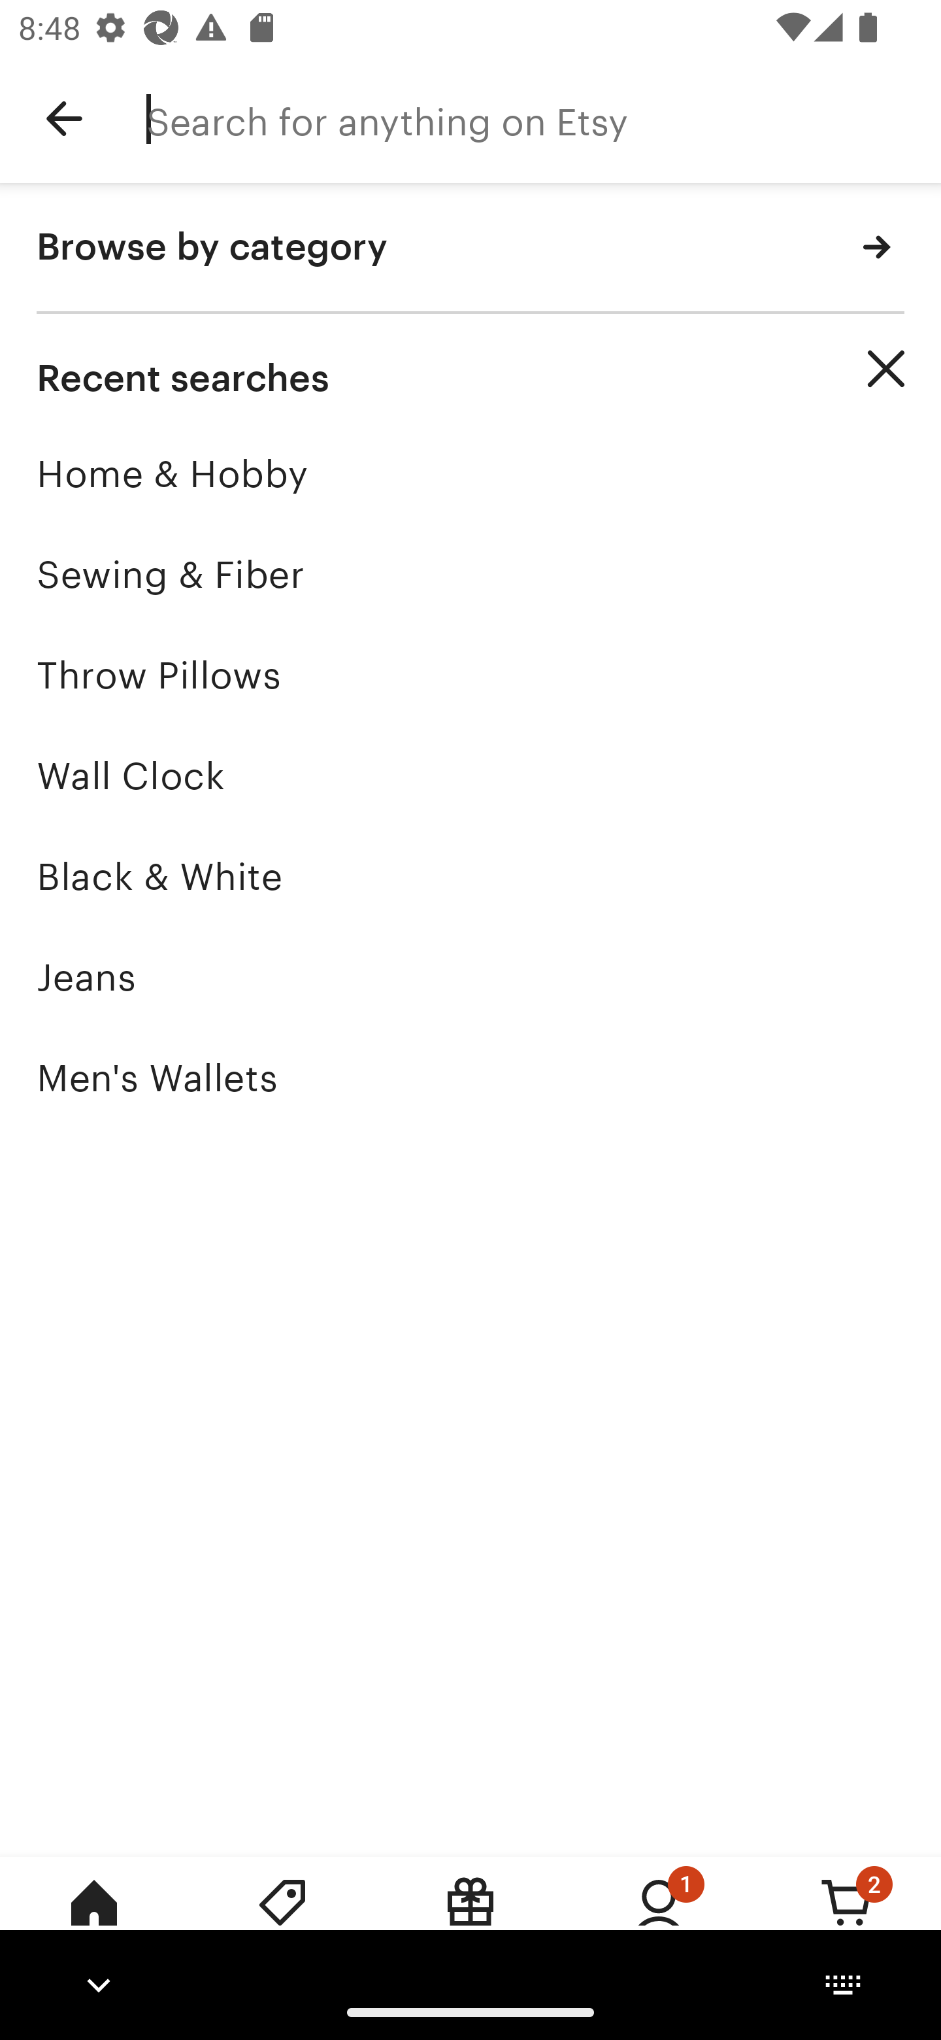 This screenshot has width=941, height=2040. What do you see at coordinates (886, 369) in the screenshot?
I see `Clear` at bounding box center [886, 369].